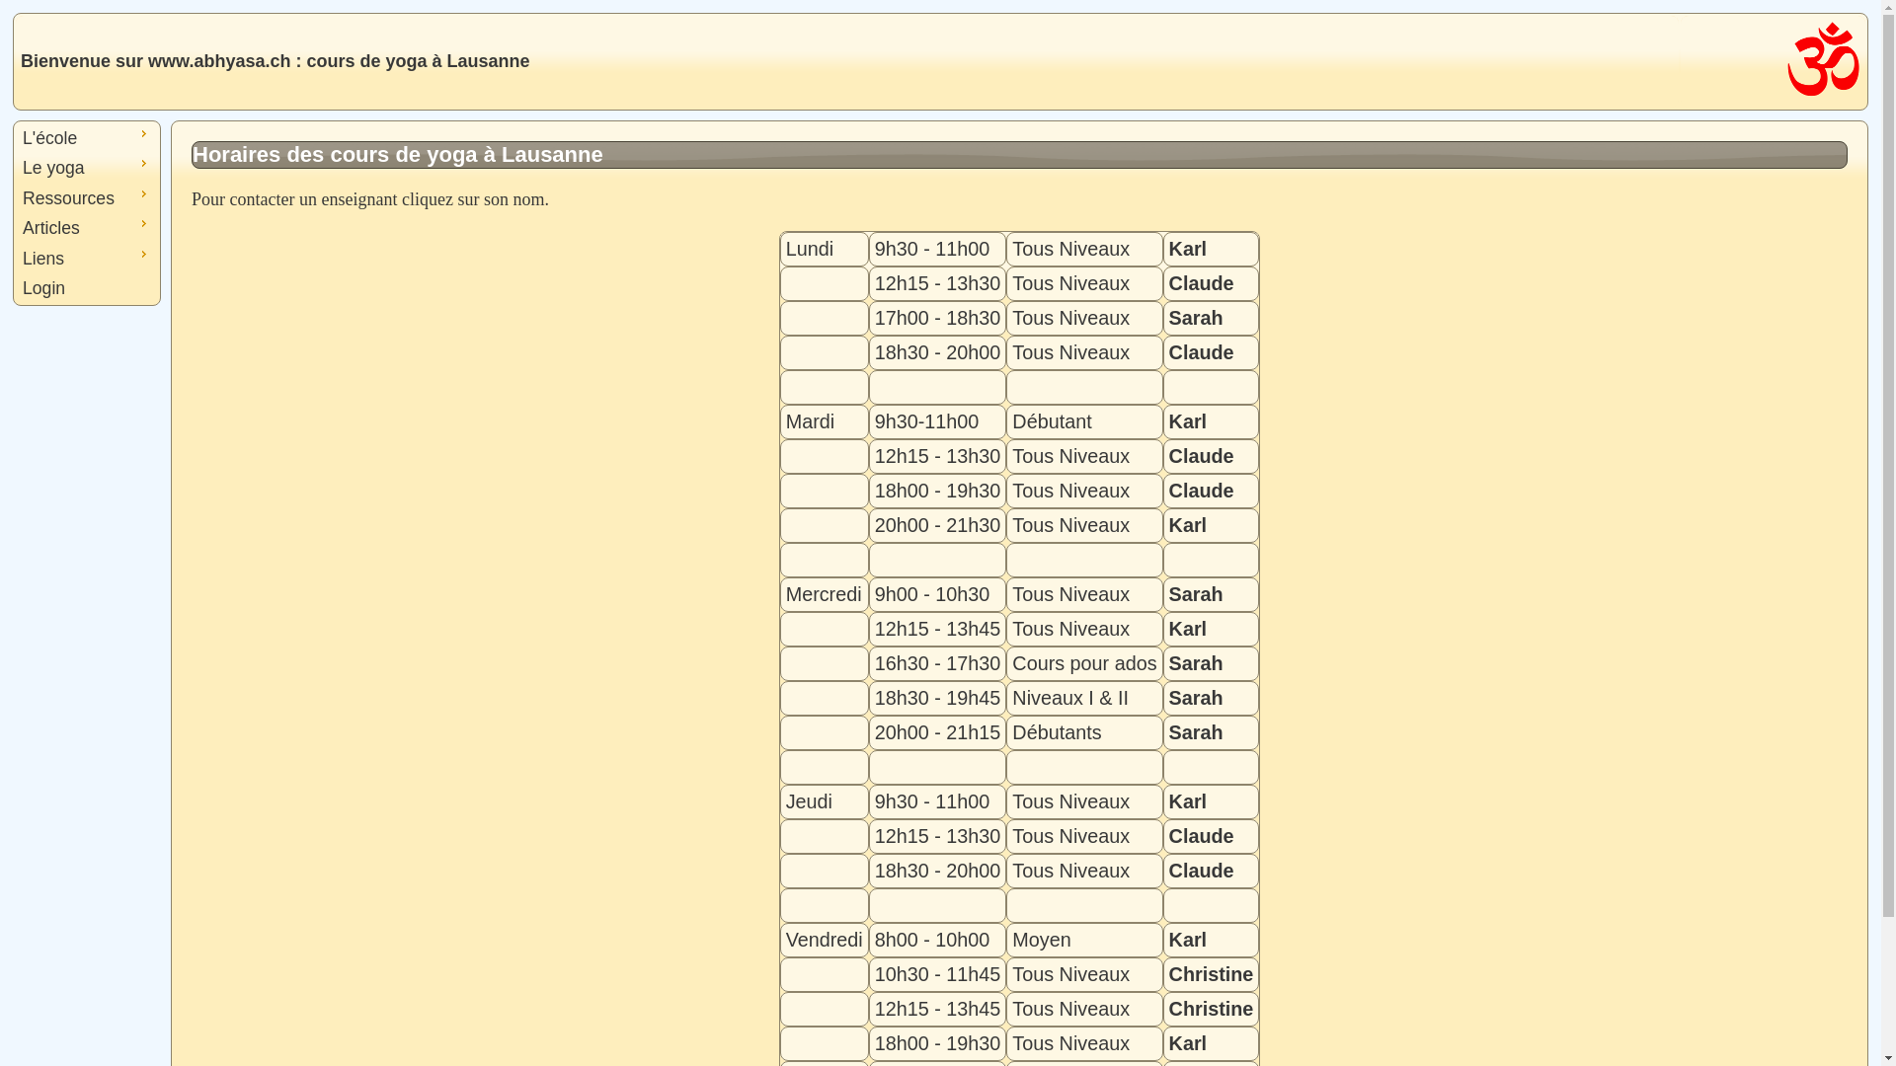 The image size is (1896, 1066). Describe the element at coordinates (87, 228) in the screenshot. I see `Articles` at that location.